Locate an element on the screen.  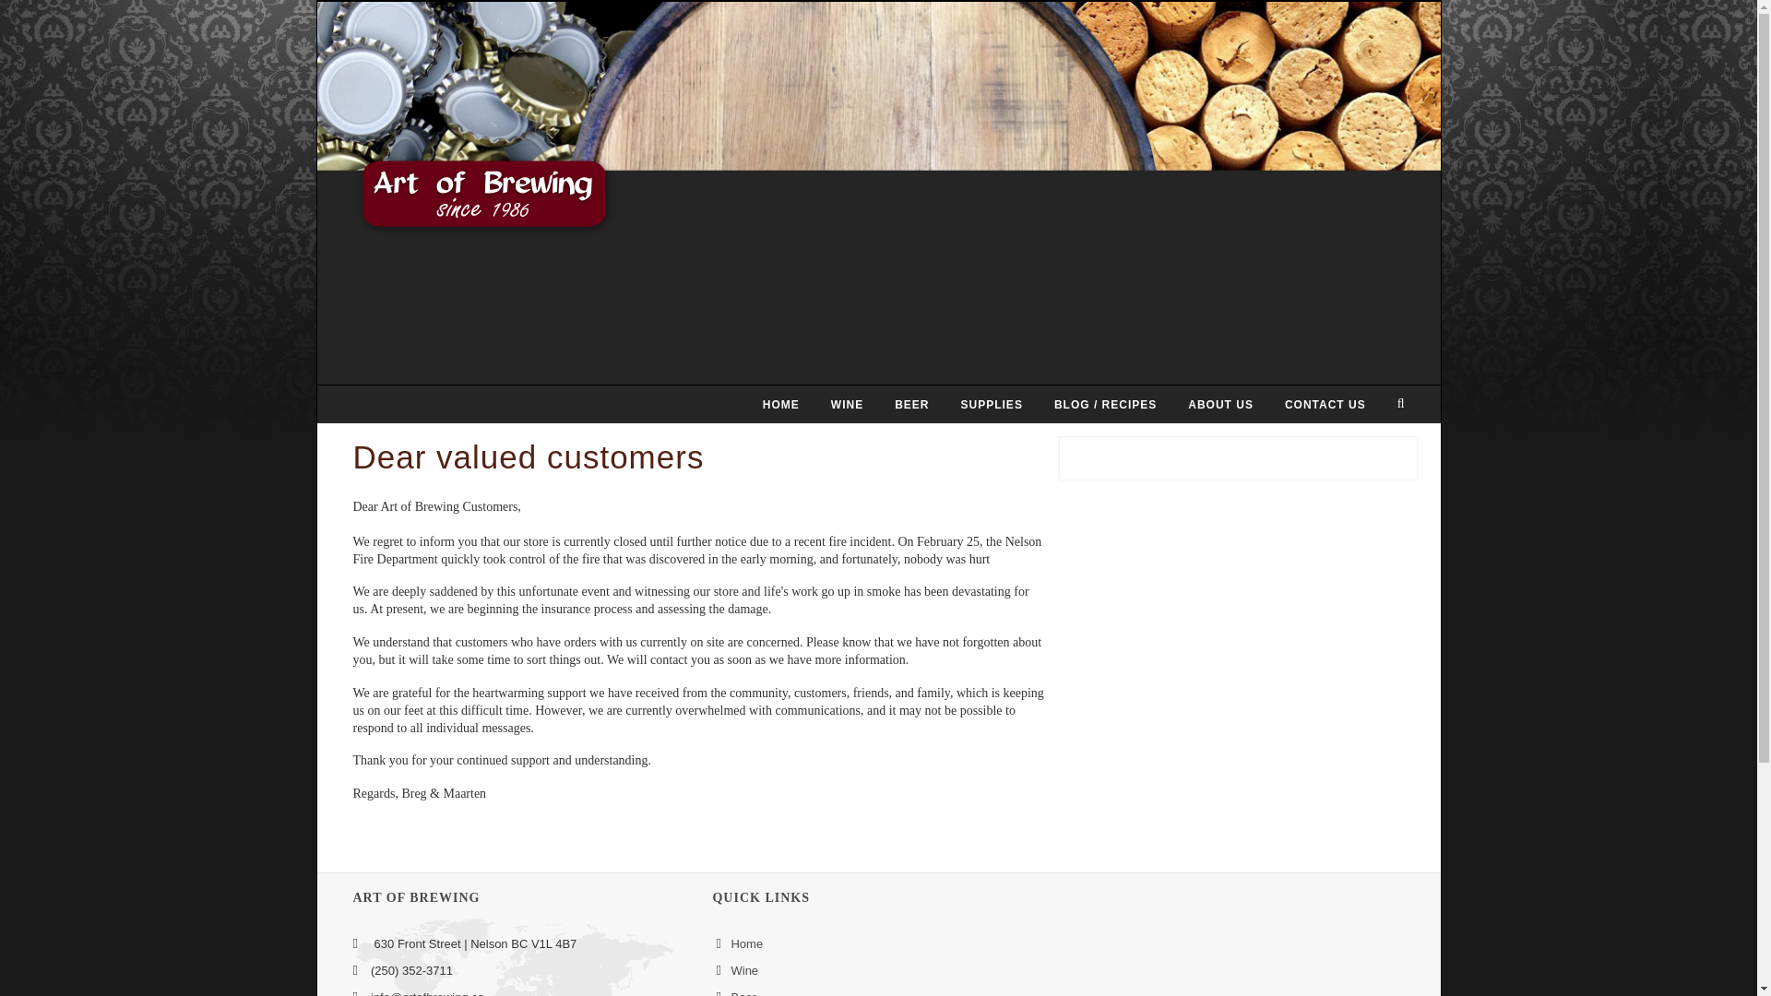
Wine is located at coordinates (743, 970).